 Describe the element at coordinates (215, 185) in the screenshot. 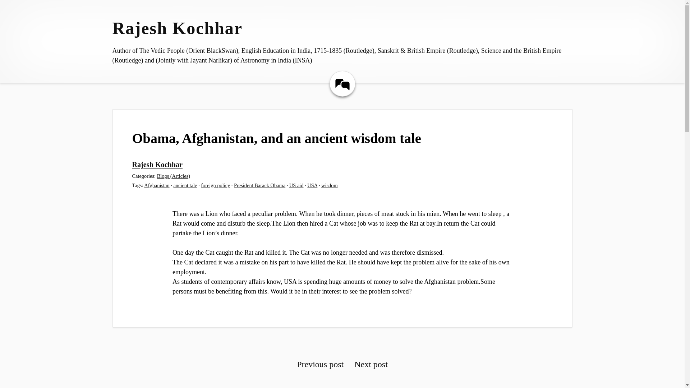

I see `foreign policy` at that location.